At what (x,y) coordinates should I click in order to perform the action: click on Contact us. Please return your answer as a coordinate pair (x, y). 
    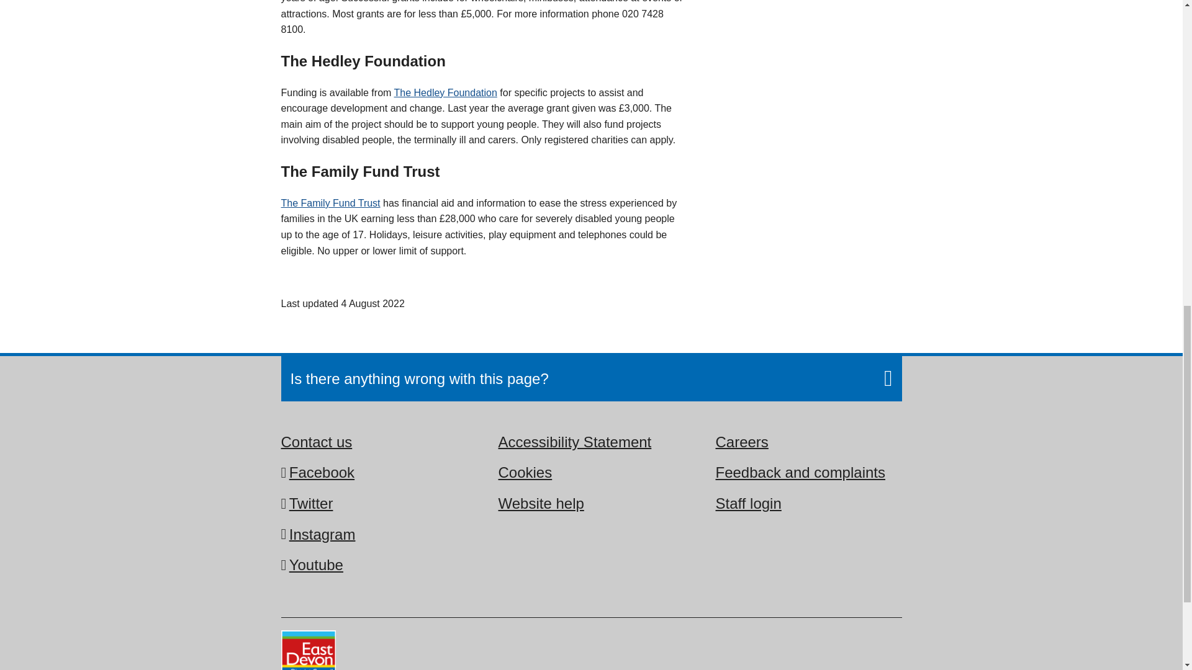
    Looking at the image, I should click on (315, 442).